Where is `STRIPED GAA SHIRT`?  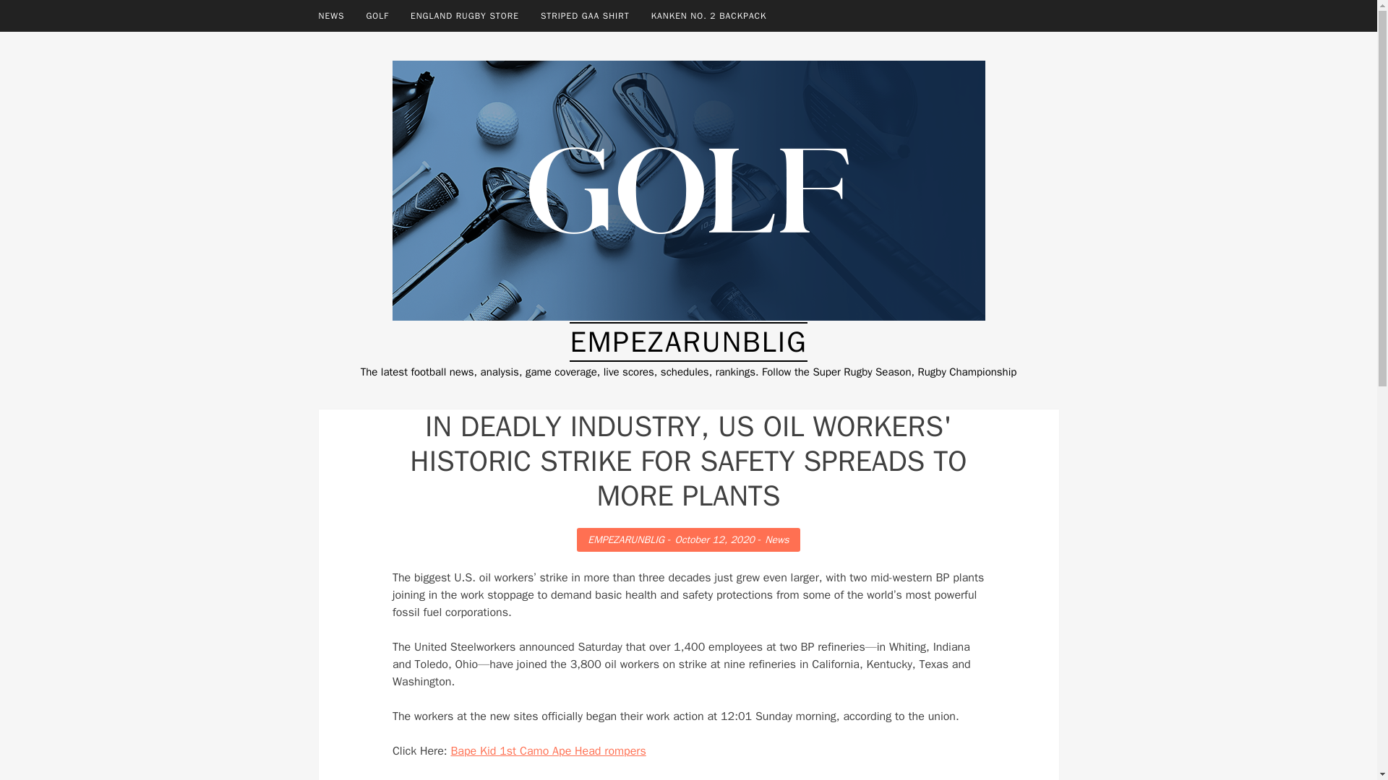
STRIPED GAA SHIRT is located at coordinates (585, 16).